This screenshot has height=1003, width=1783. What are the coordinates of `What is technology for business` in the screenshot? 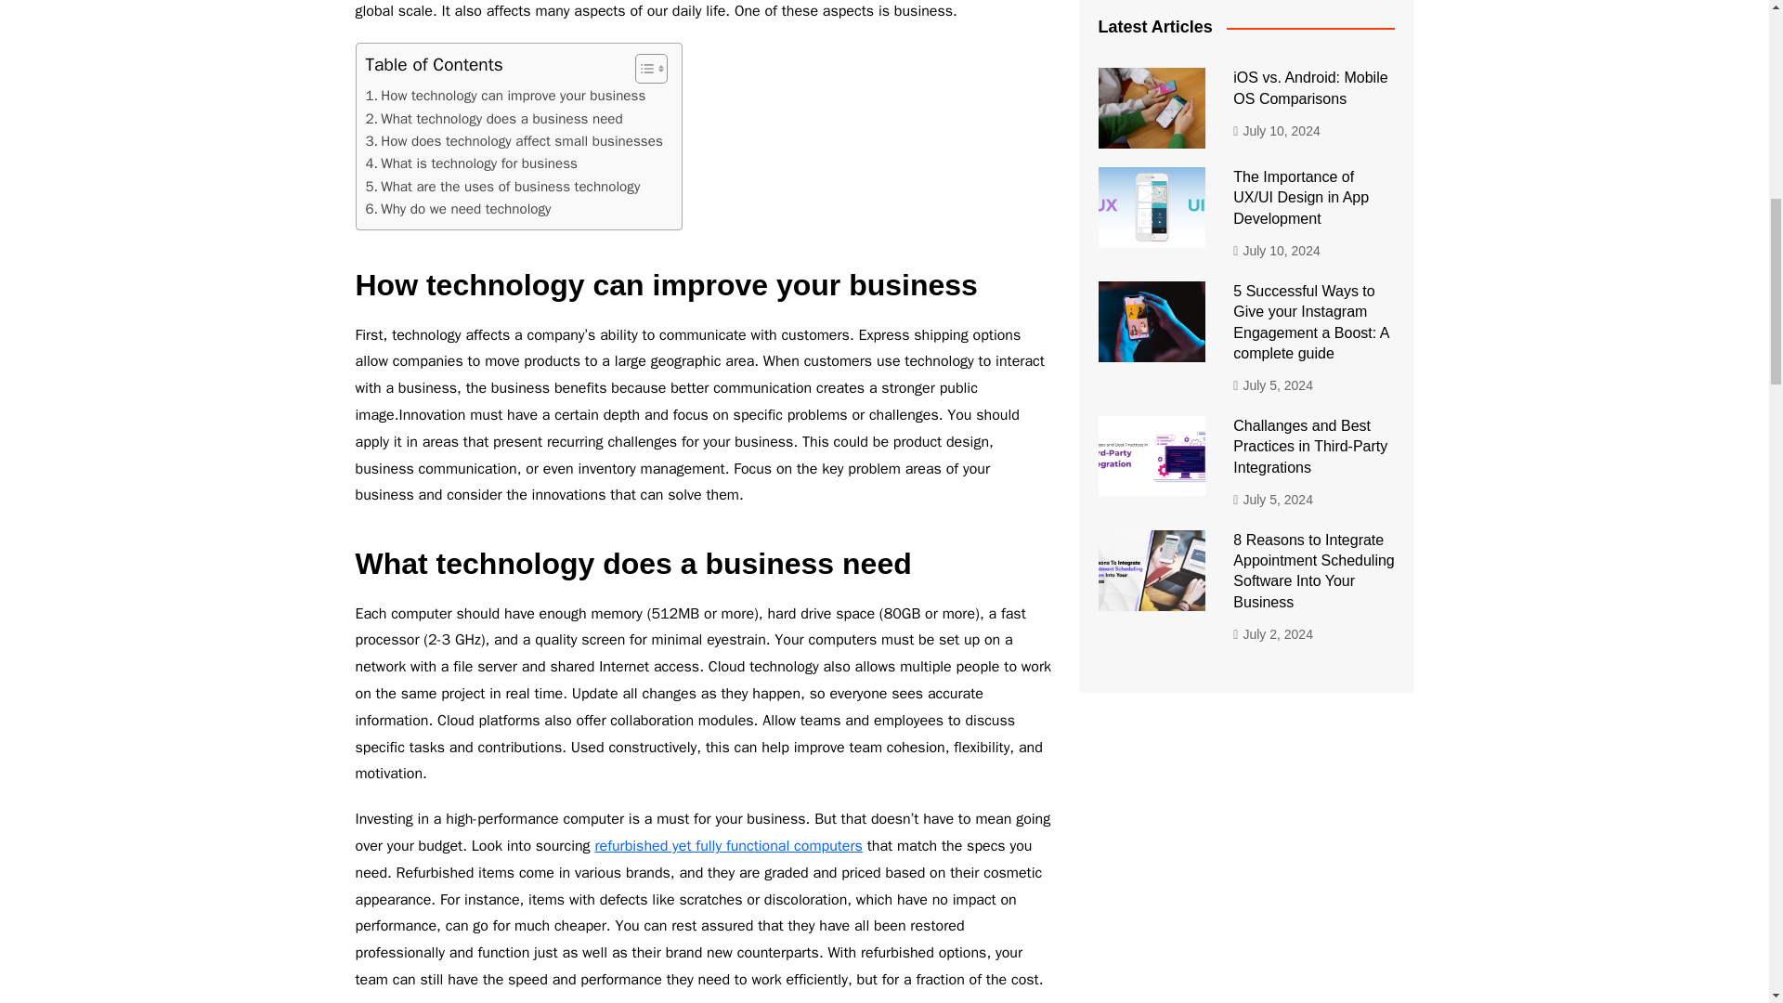 It's located at (472, 163).